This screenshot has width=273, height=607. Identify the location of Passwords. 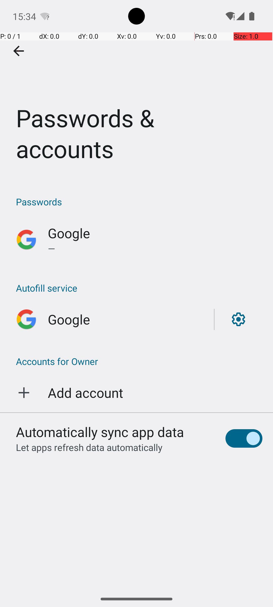
(139, 202).